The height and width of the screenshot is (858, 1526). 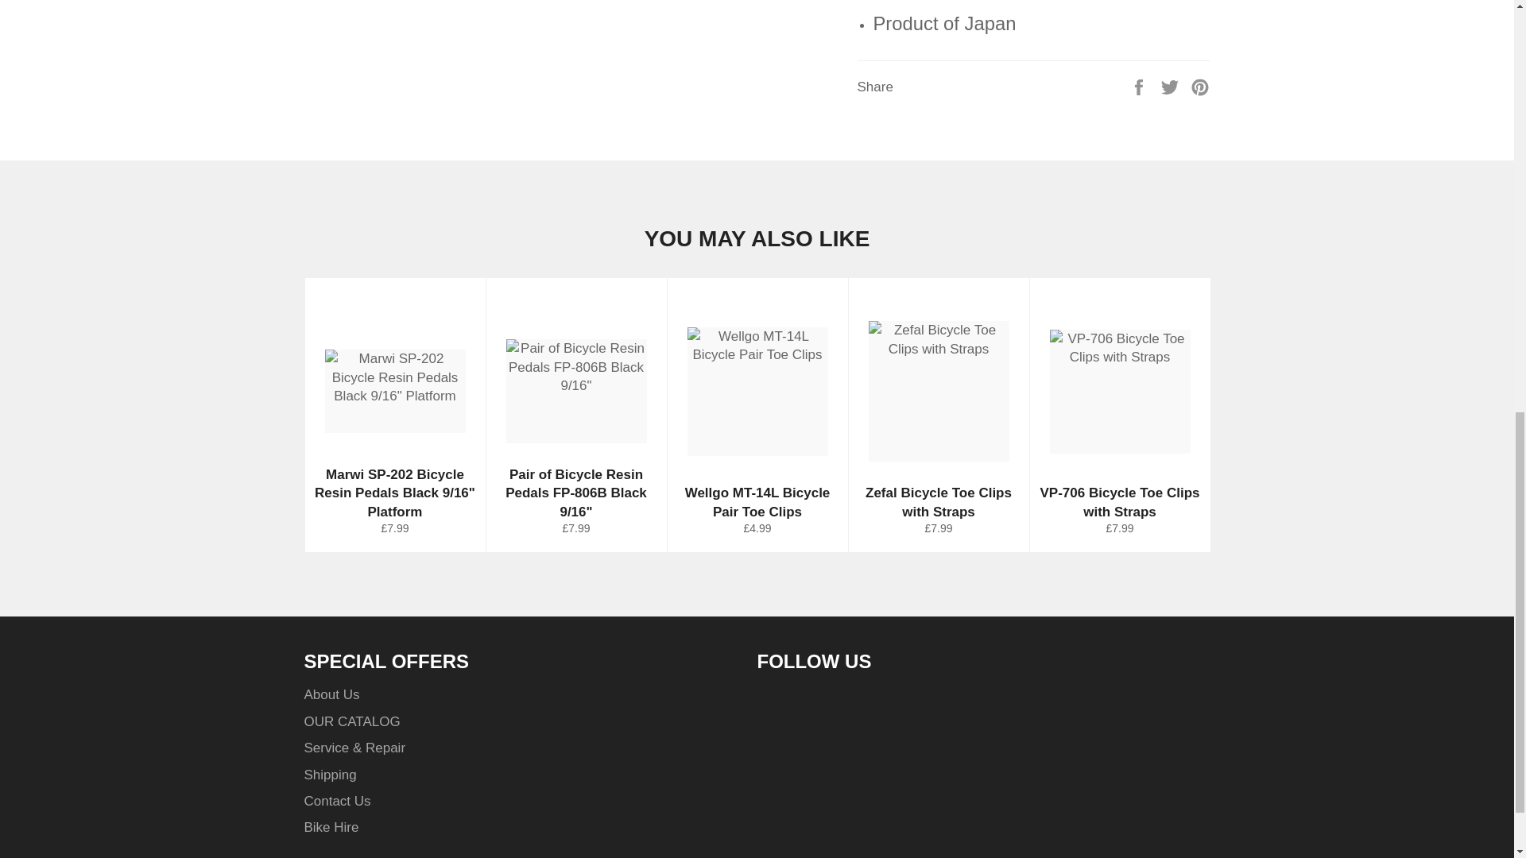 I want to click on Tweet on Twitter, so click(x=1172, y=86).